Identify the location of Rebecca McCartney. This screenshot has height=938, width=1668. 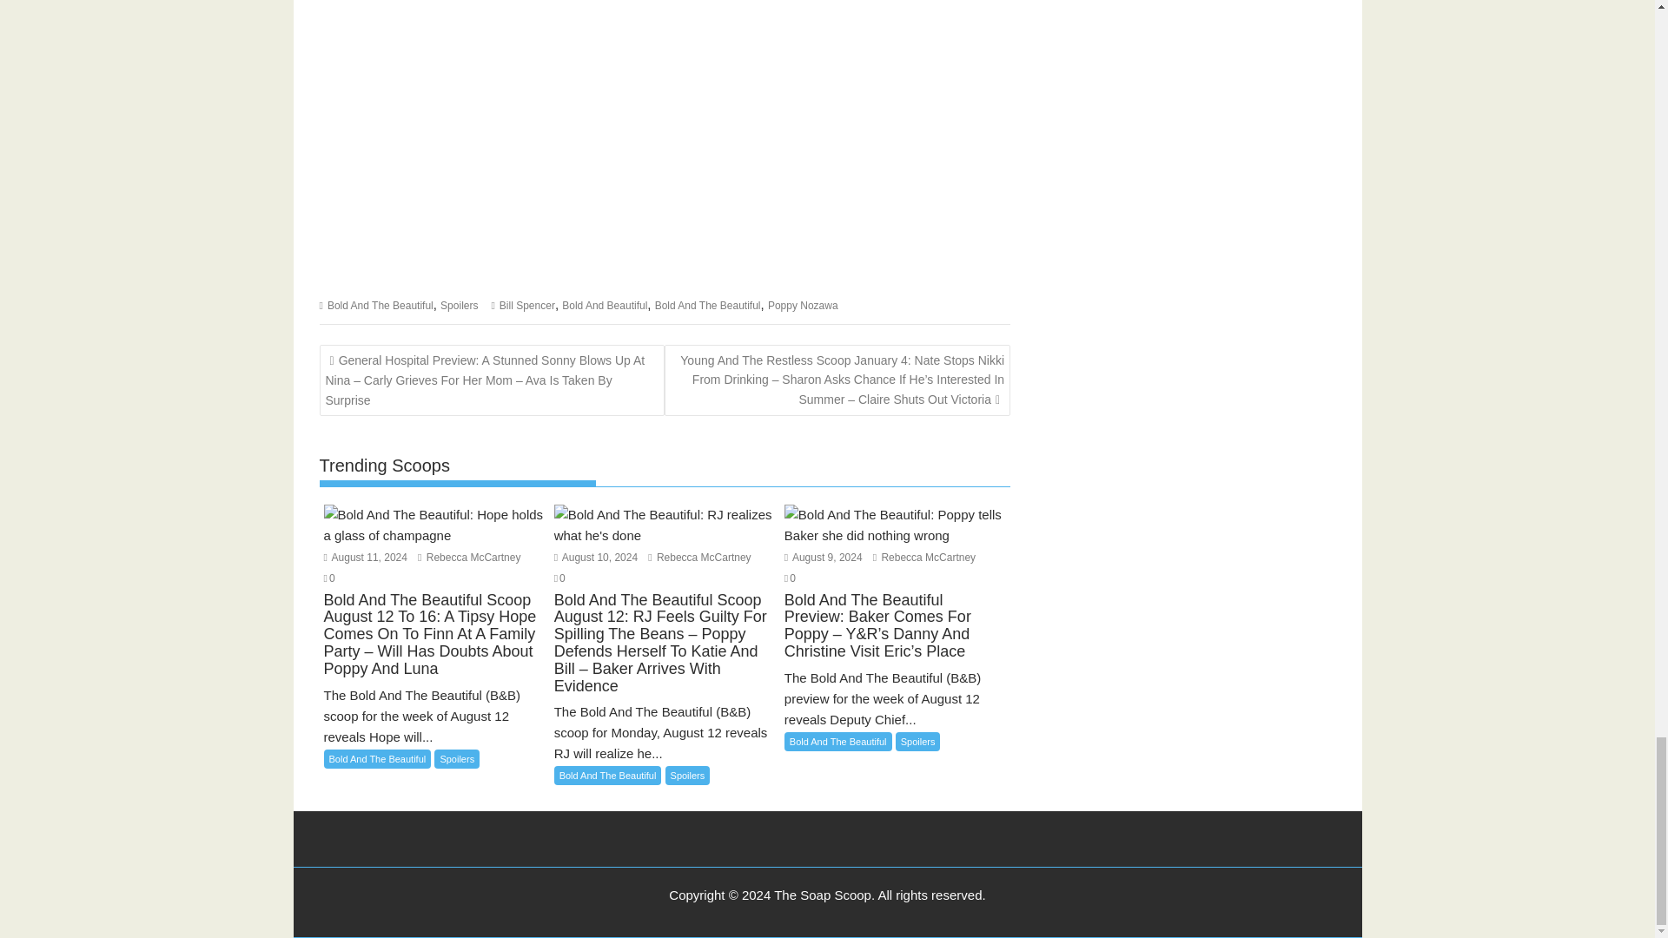
(699, 558).